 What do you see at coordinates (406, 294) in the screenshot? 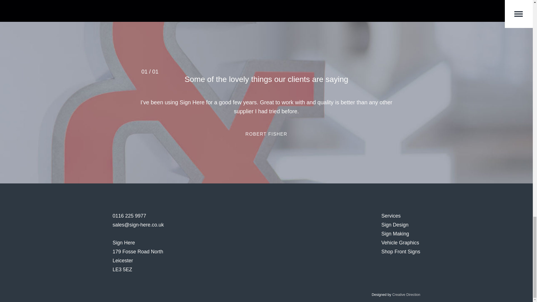
I see `Creative Direction` at bounding box center [406, 294].